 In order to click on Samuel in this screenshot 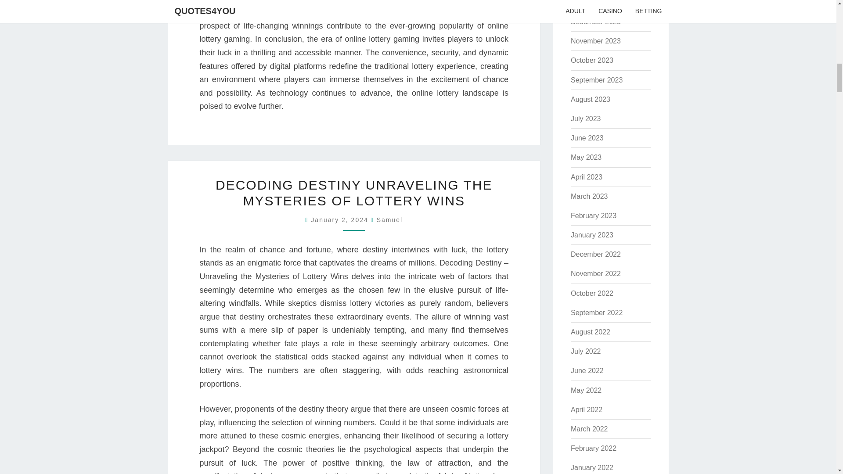, I will do `click(390, 219)`.